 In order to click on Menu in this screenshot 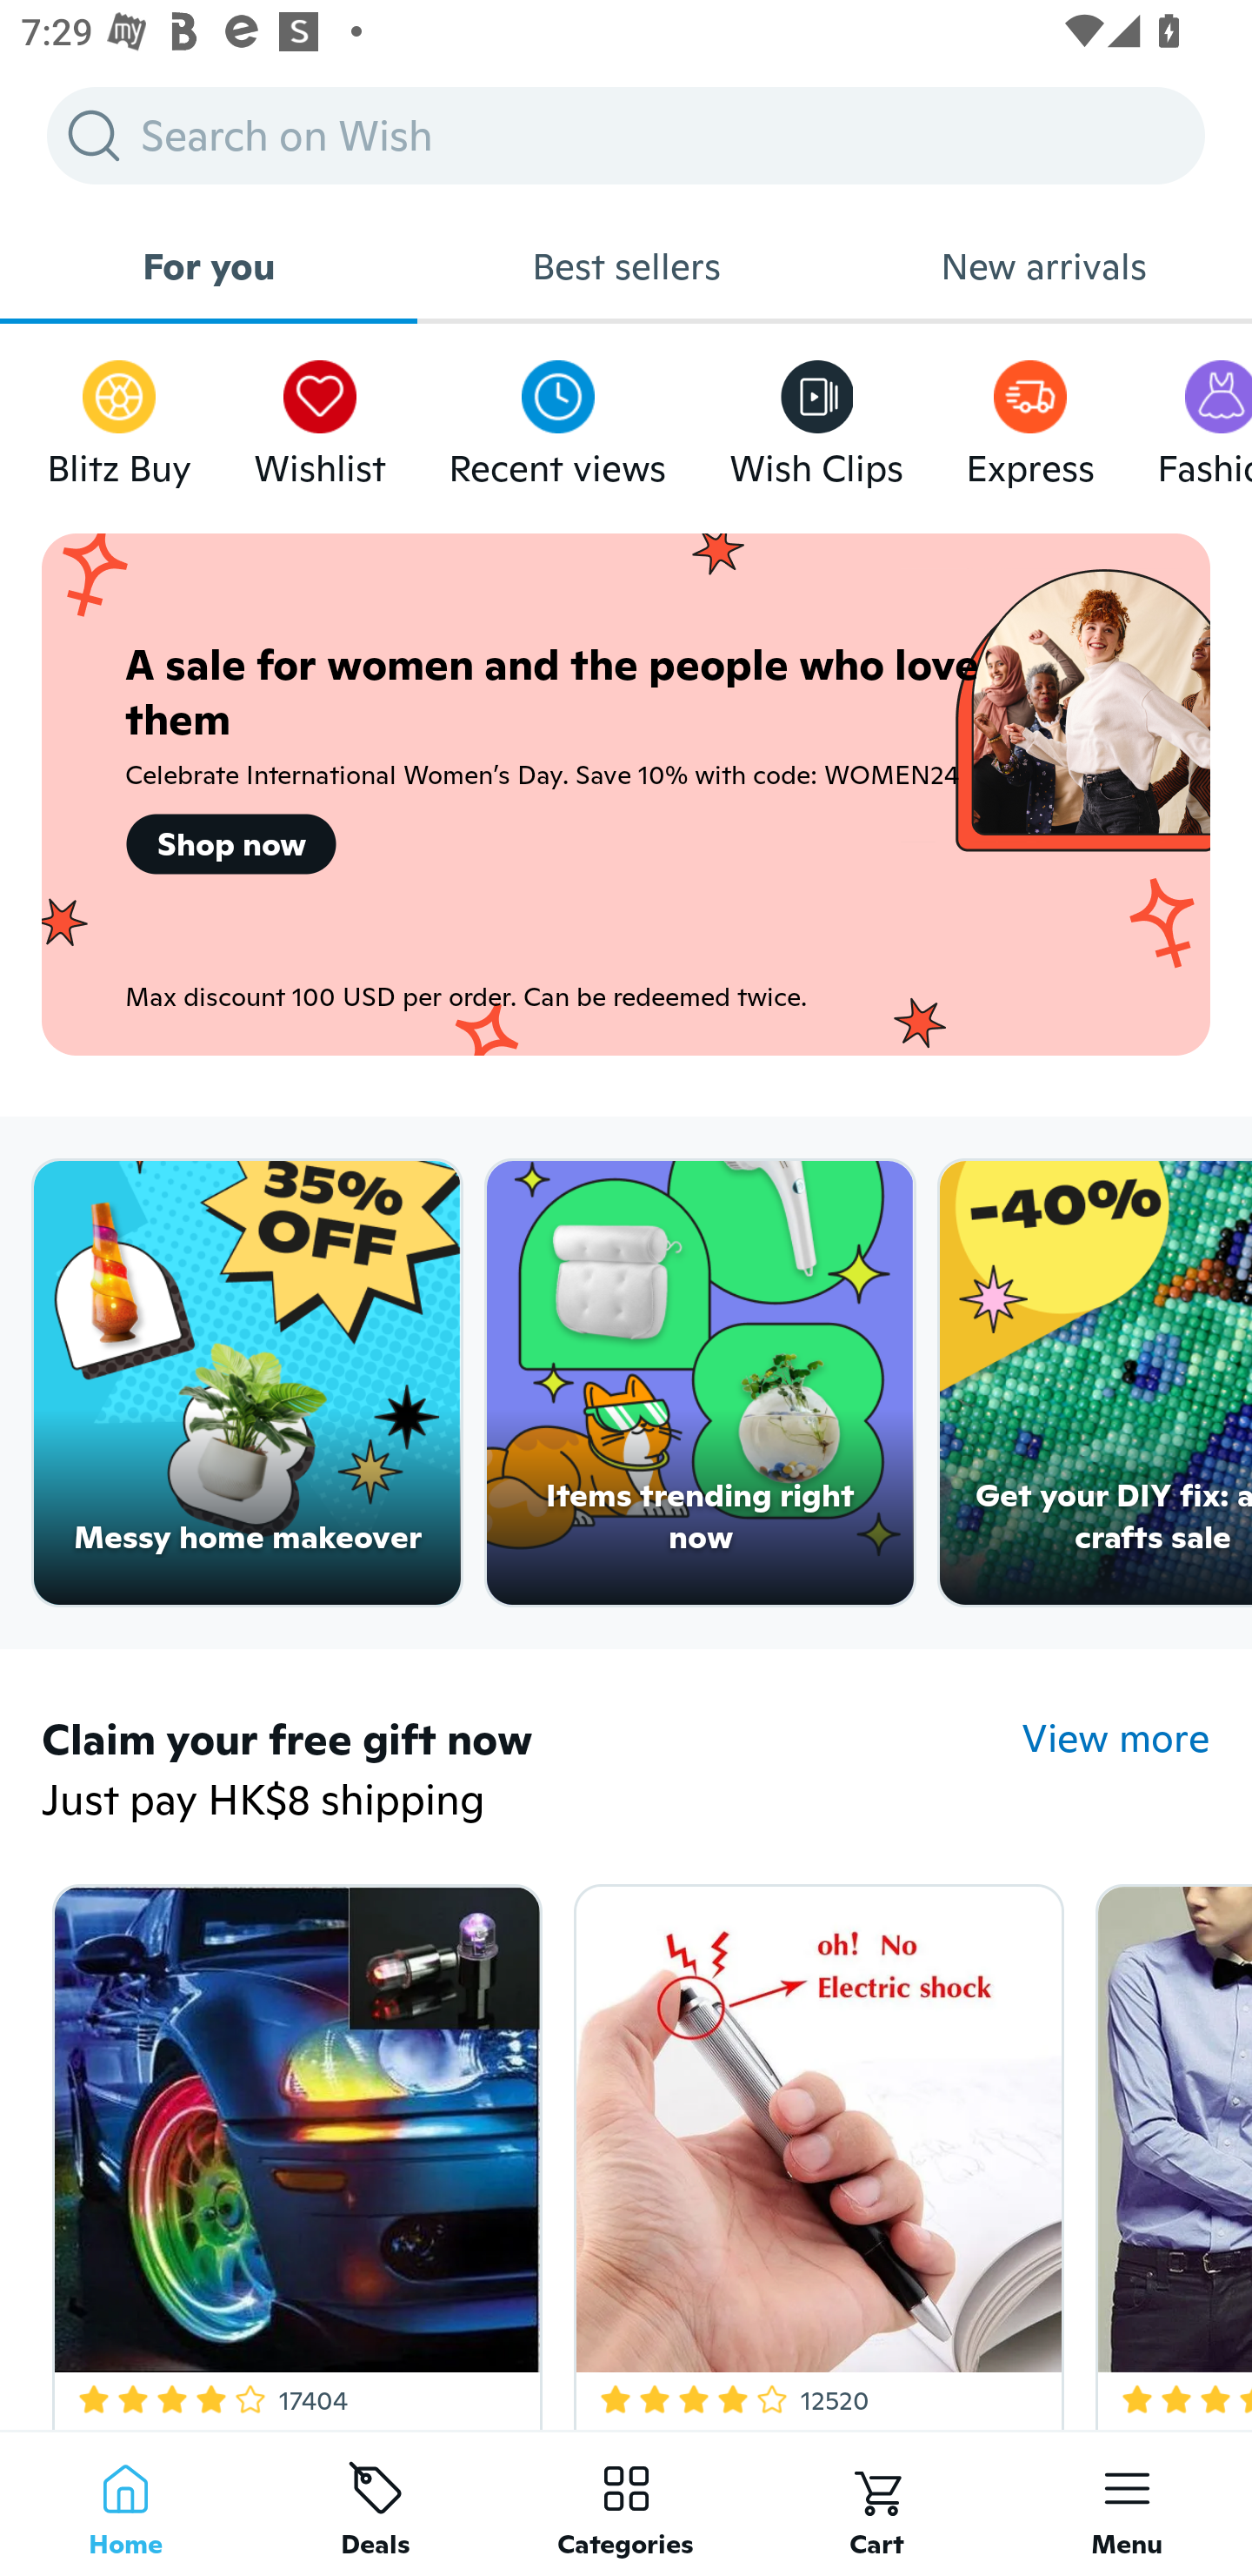, I will do `click(1127, 2503)`.